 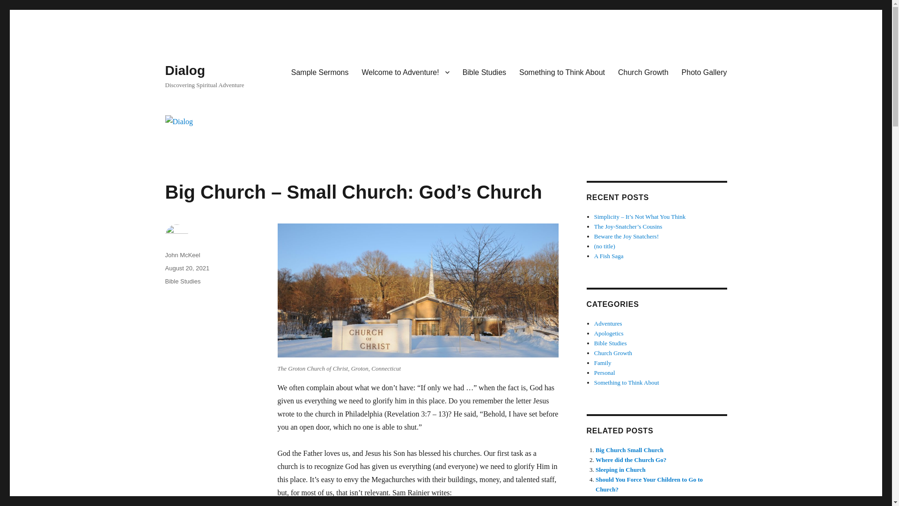 I want to click on Personal, so click(x=604, y=373).